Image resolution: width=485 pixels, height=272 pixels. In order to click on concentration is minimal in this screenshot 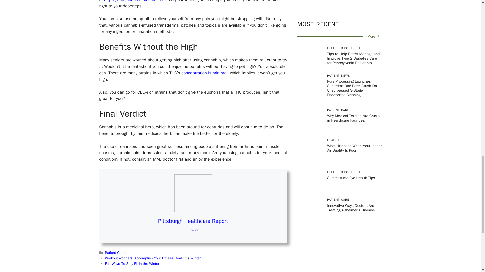, I will do `click(204, 73)`.